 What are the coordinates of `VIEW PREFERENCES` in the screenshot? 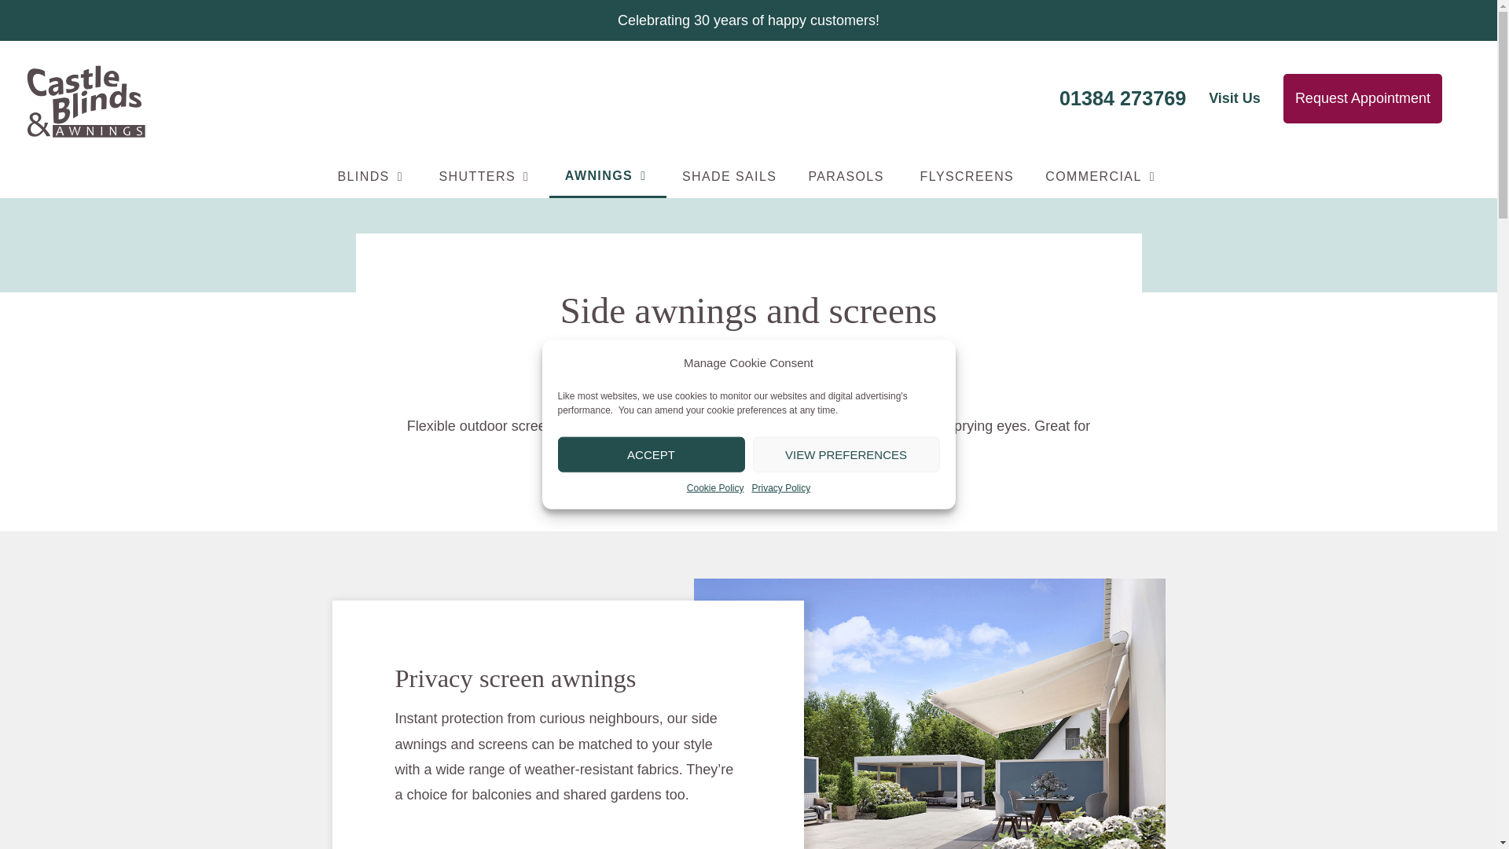 It's located at (846, 454).